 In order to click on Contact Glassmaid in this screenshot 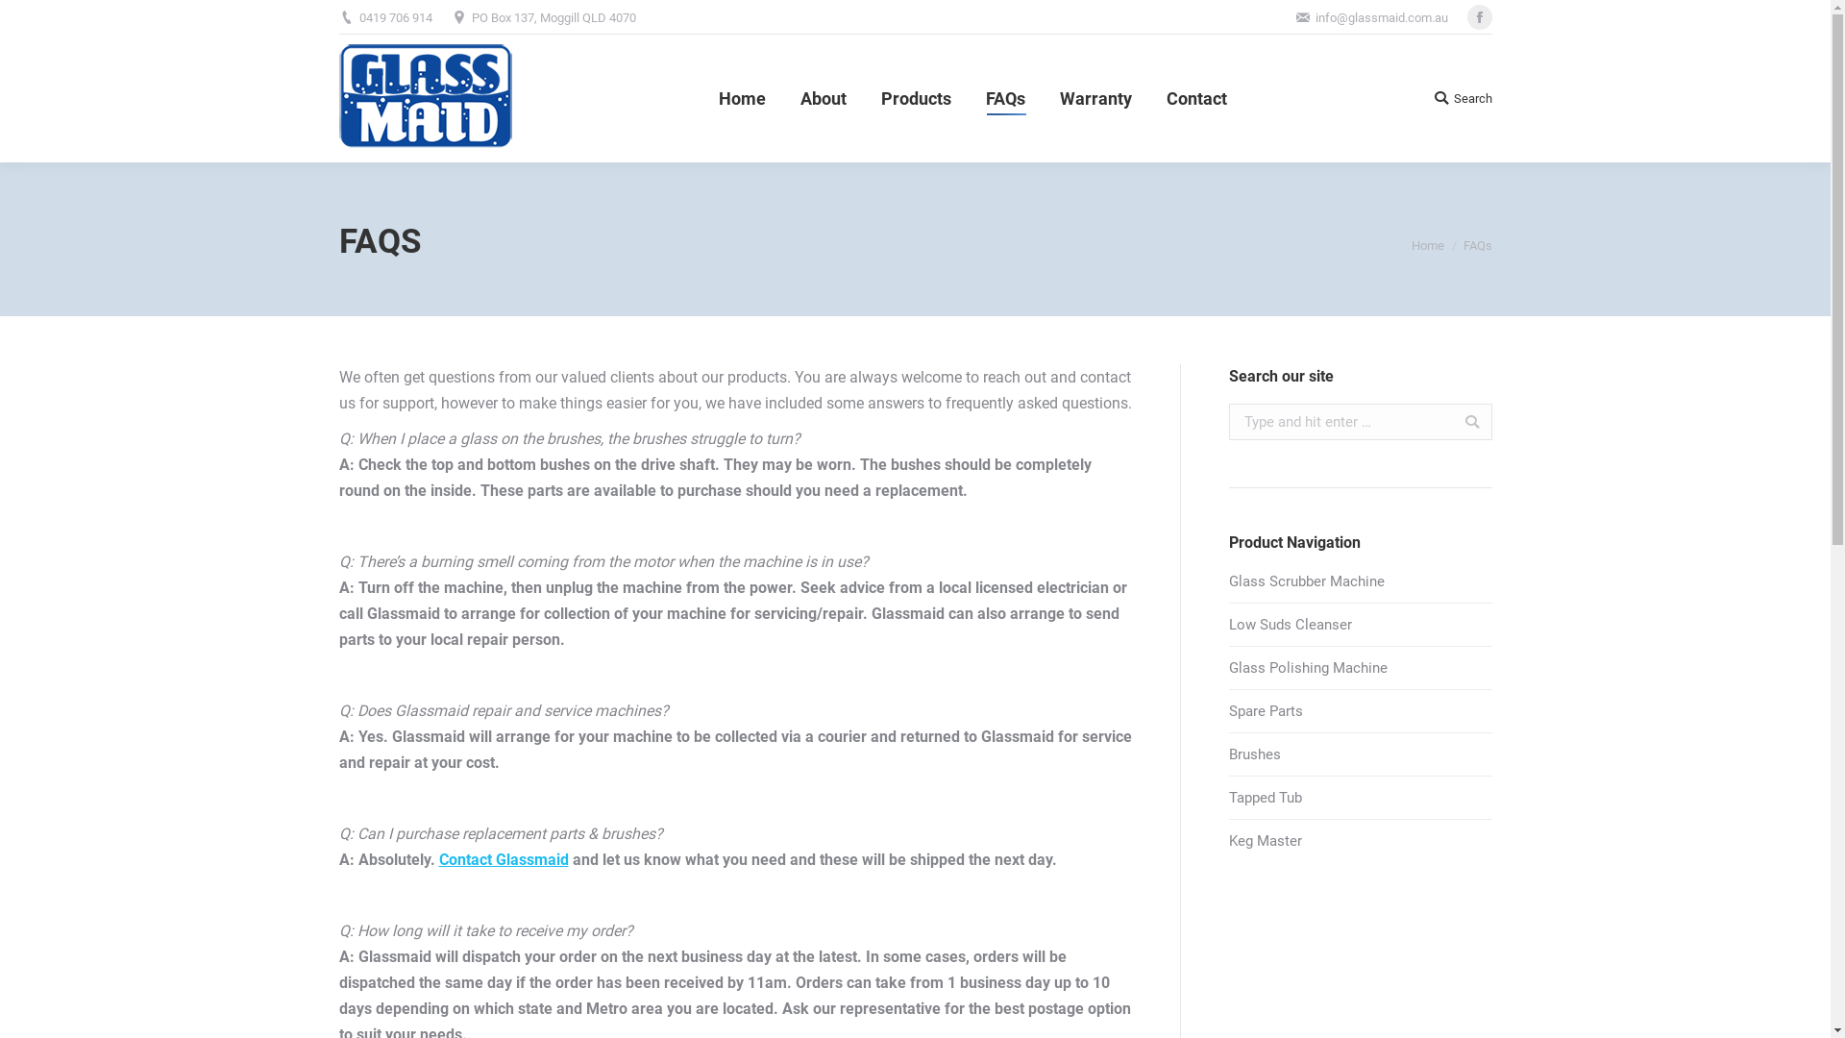, I will do `click(504, 859)`.